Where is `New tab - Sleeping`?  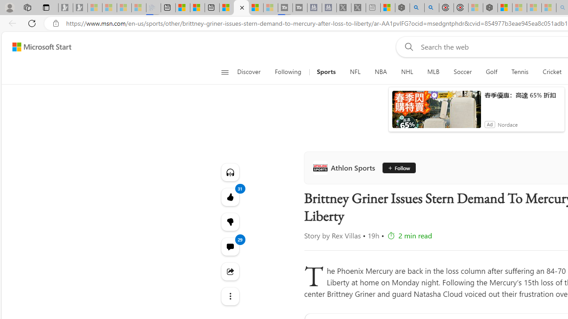
New tab - Sleeping is located at coordinates (373, 8).